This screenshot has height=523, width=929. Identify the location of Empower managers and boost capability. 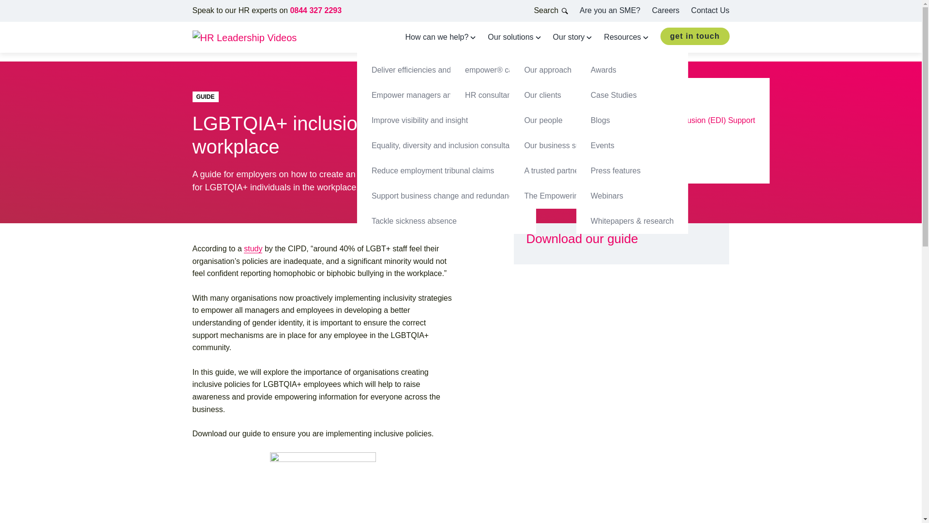
(446, 95).